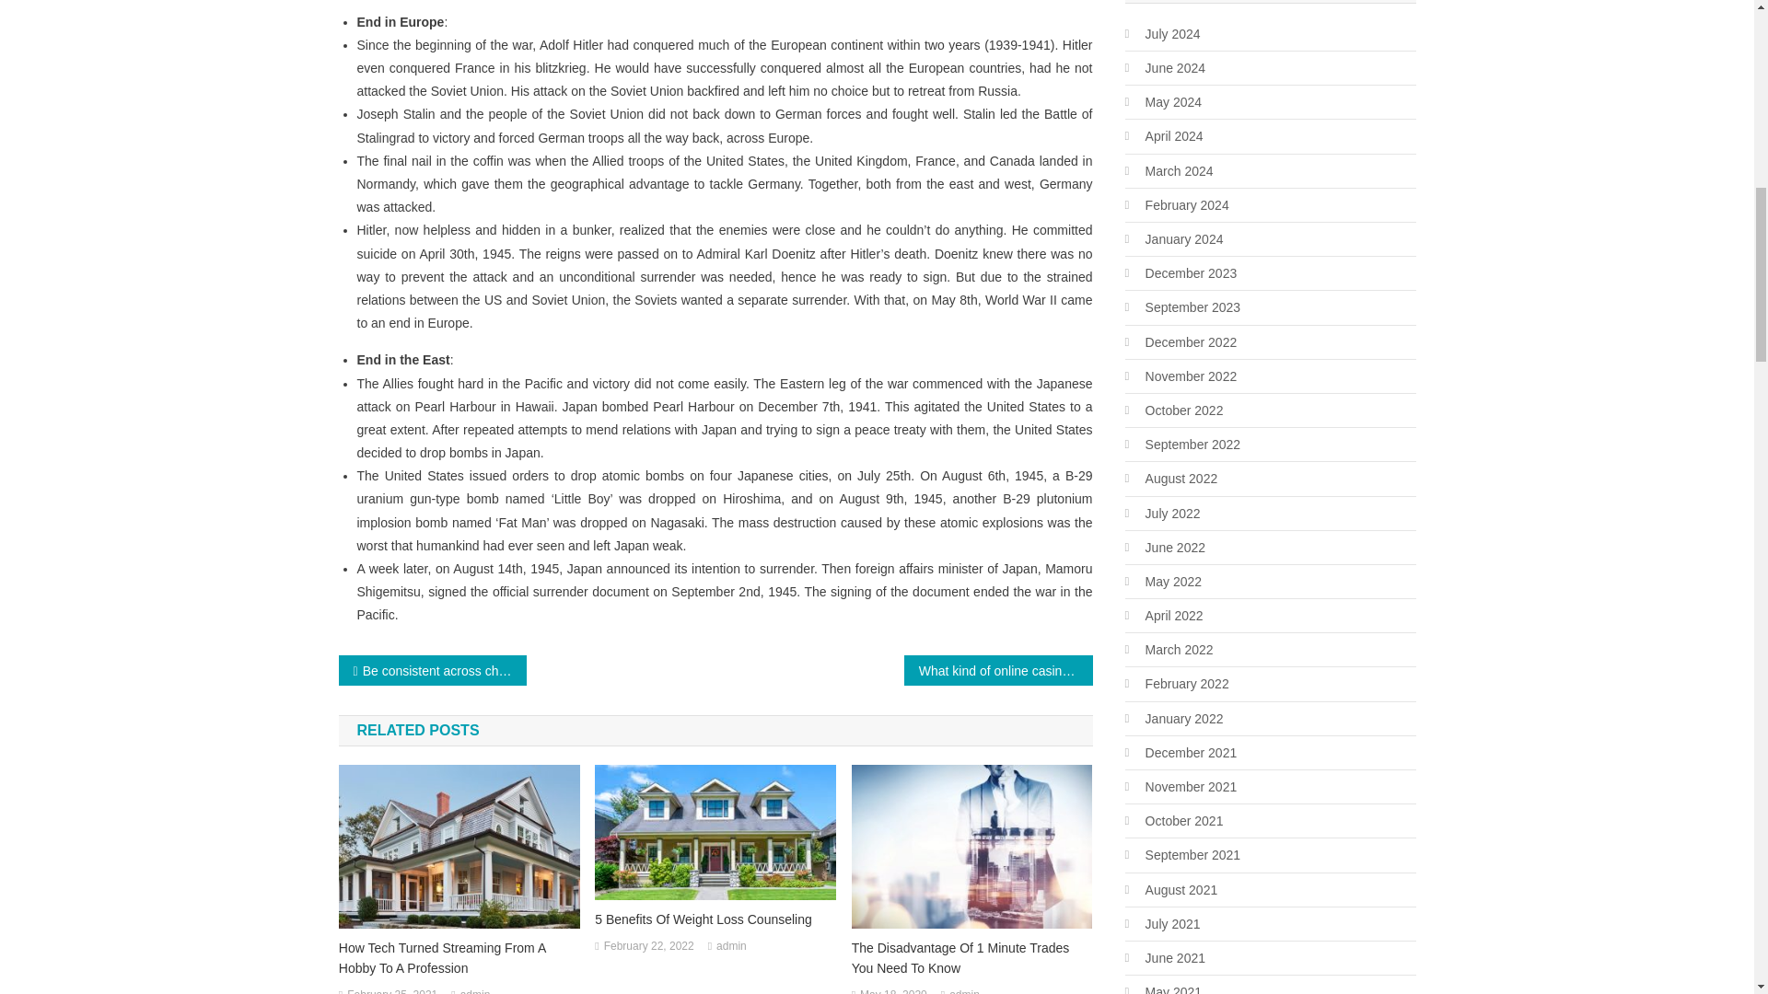 The image size is (1768, 994). What do you see at coordinates (731, 947) in the screenshot?
I see `admin` at bounding box center [731, 947].